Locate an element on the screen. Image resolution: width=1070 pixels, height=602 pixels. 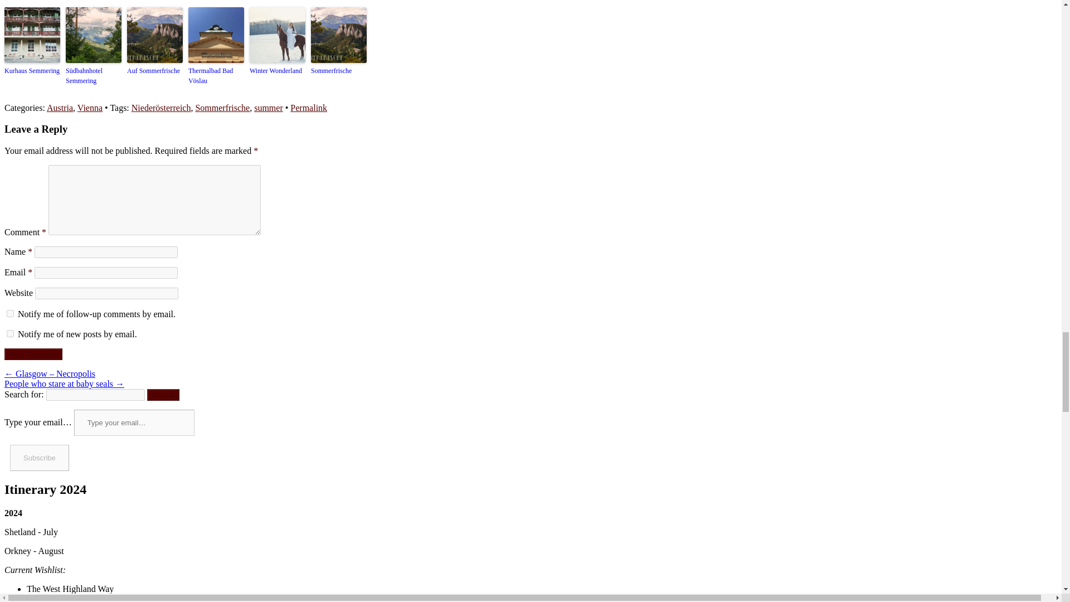
Sommerfrische is located at coordinates (339, 70).